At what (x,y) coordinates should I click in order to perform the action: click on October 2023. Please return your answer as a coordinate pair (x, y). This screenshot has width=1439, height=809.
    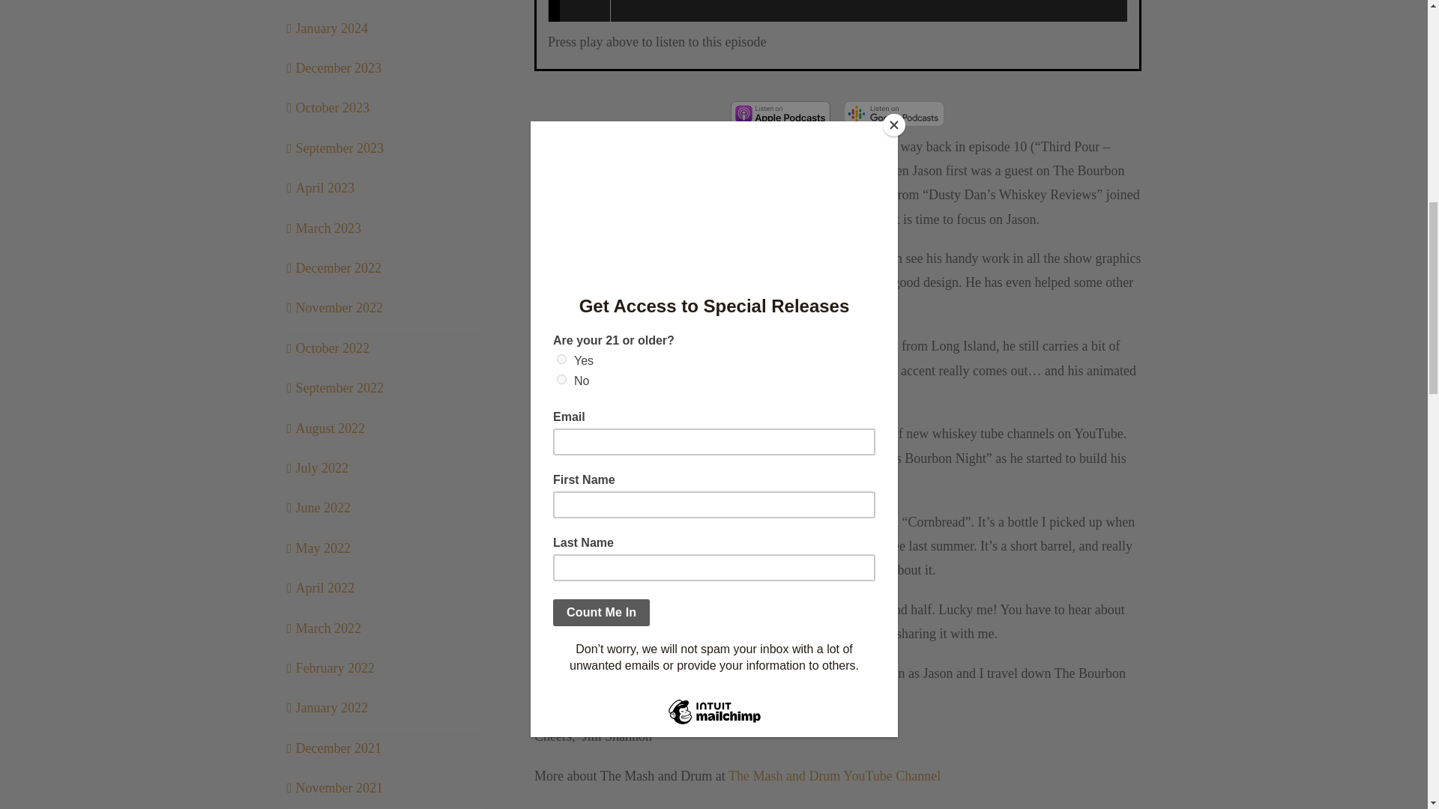
    Looking at the image, I should click on (331, 108).